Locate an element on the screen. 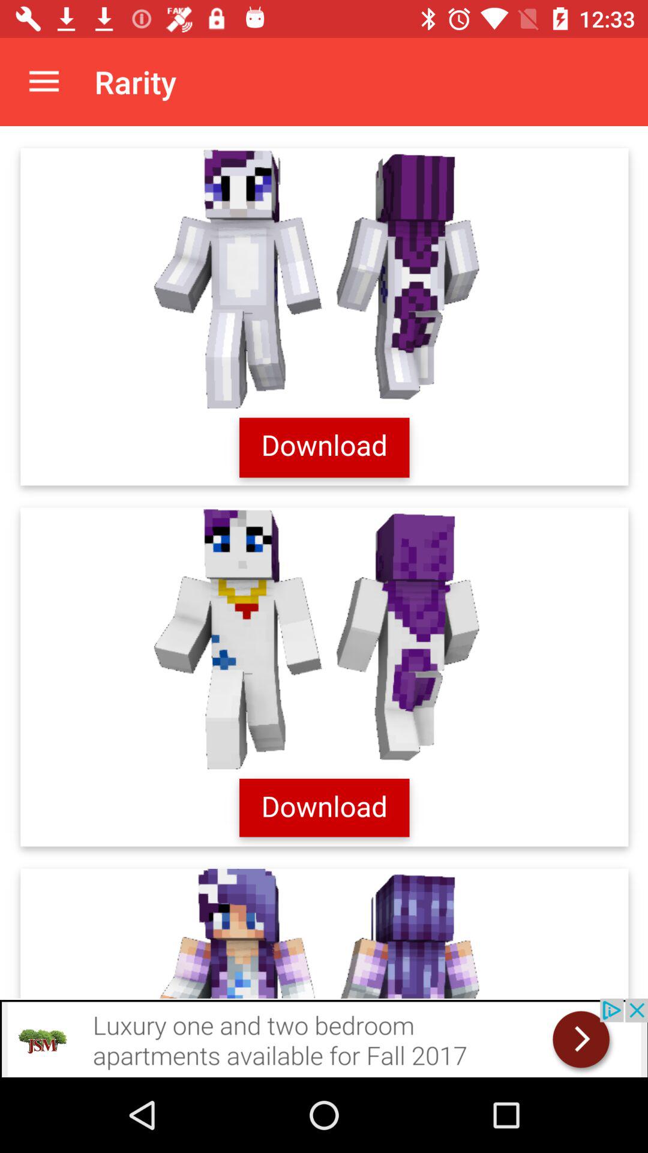  descrition is located at coordinates (324, 562).